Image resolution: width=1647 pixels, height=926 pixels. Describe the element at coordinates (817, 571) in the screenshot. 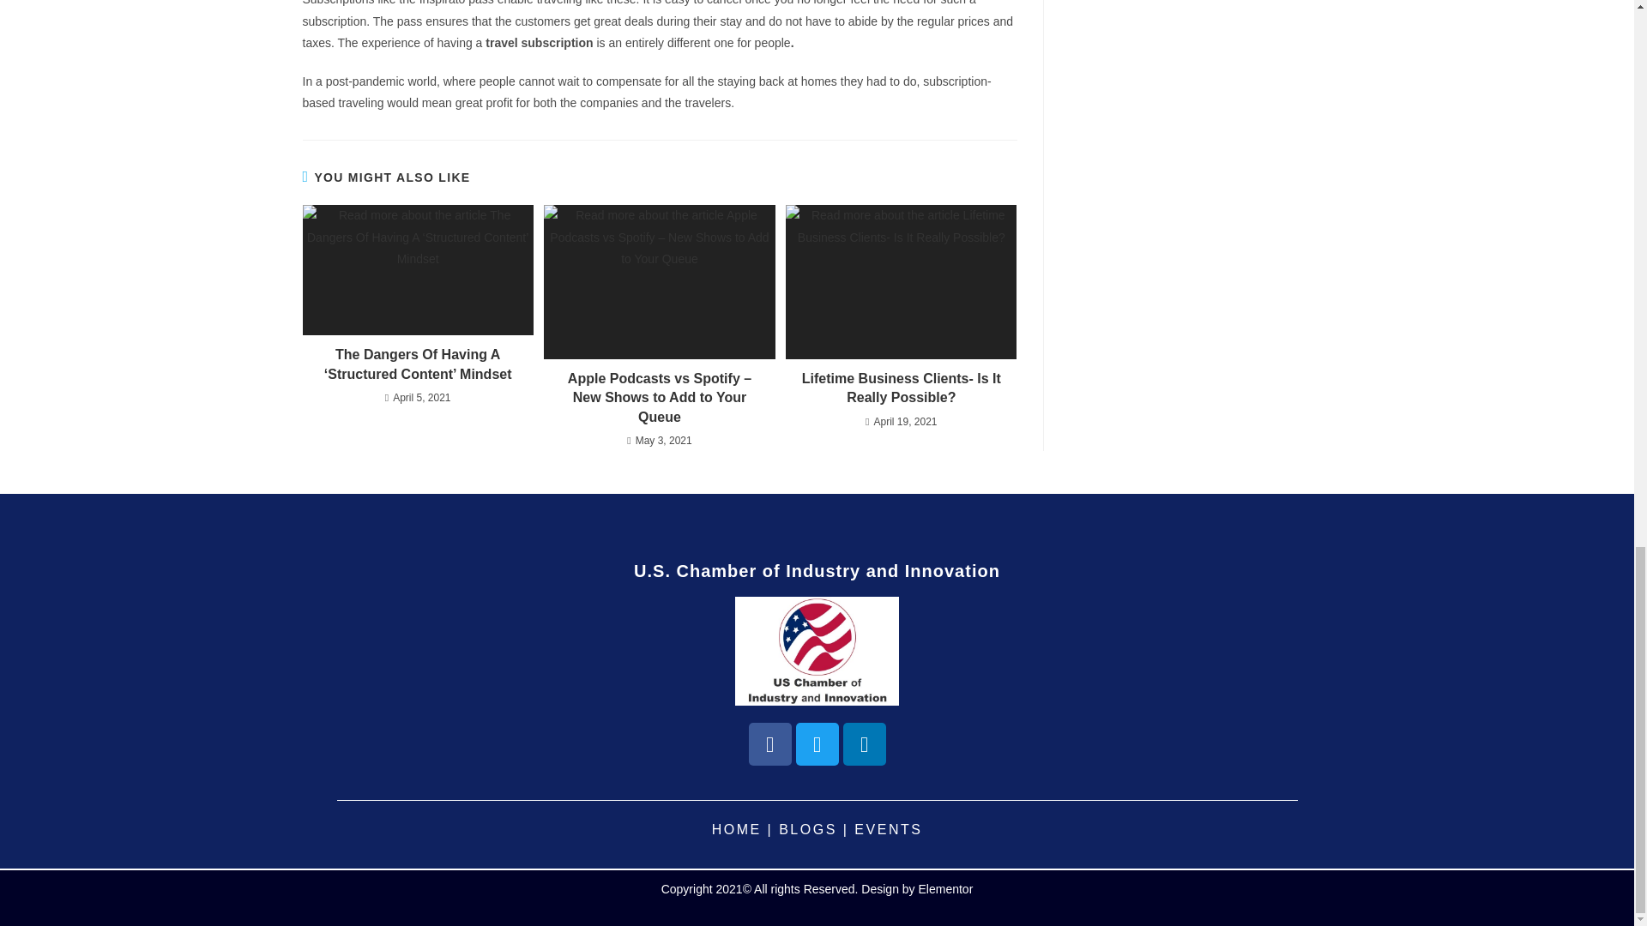

I see `U.S. Chamber of Industry and Innovation` at that location.